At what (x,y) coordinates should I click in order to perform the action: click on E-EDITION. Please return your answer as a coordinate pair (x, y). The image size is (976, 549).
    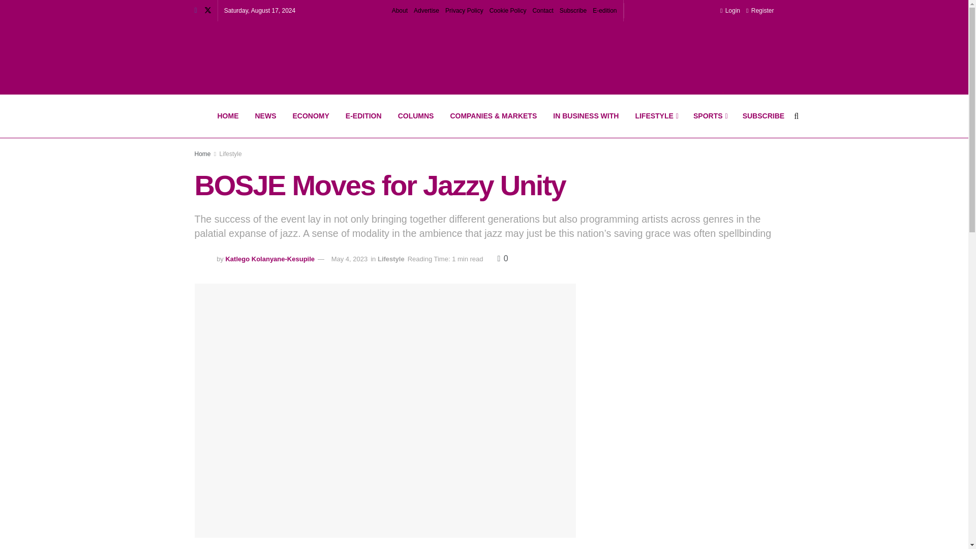
    Looking at the image, I should click on (363, 116).